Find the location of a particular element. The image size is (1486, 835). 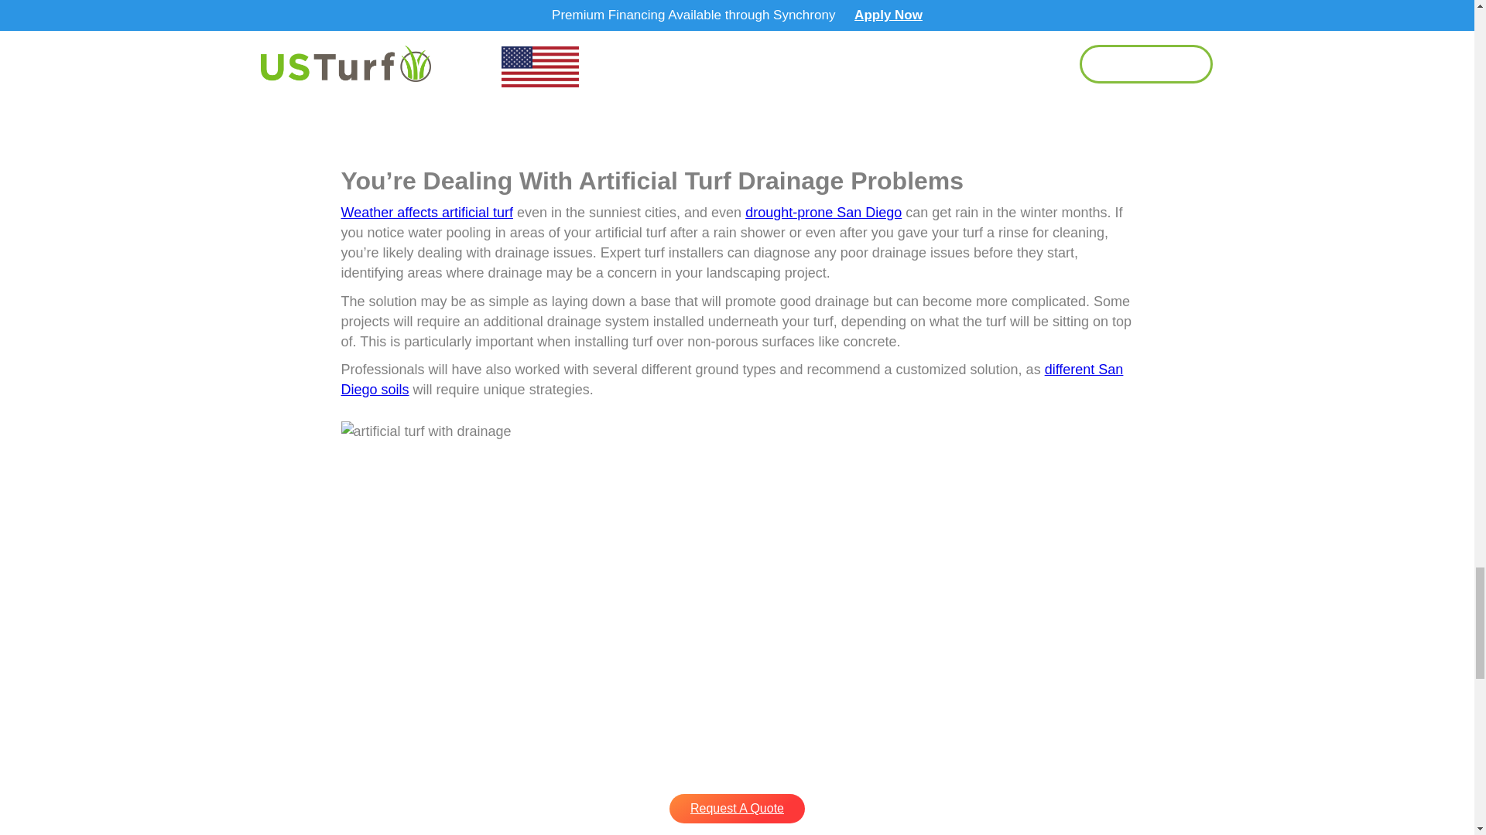

drought-prone San Diego is located at coordinates (823, 212).